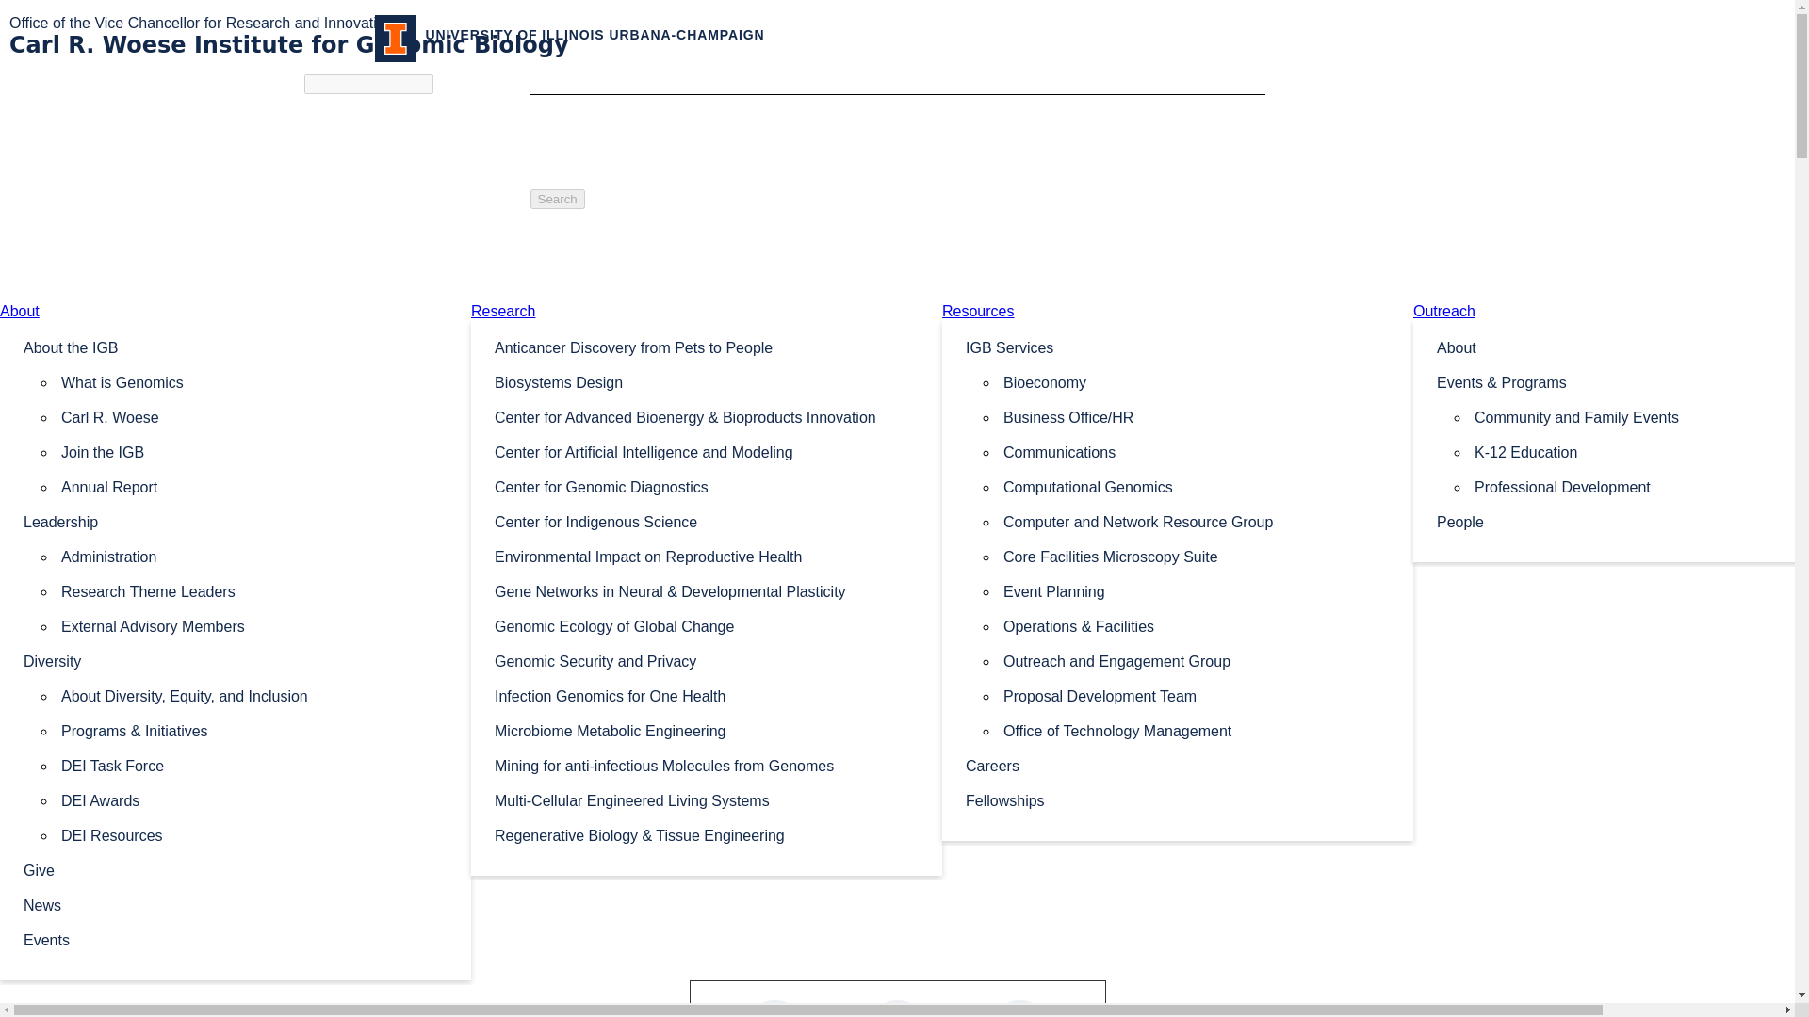 The height and width of the screenshot is (1017, 1809). I want to click on About, so click(20, 311).